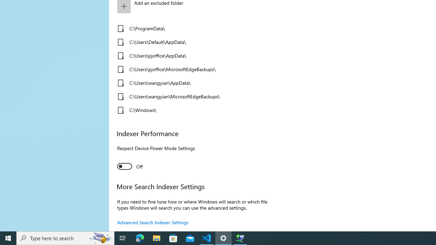  I want to click on C:\Users\wangyian\MicrosoftEdgeBackups\, so click(192, 97).